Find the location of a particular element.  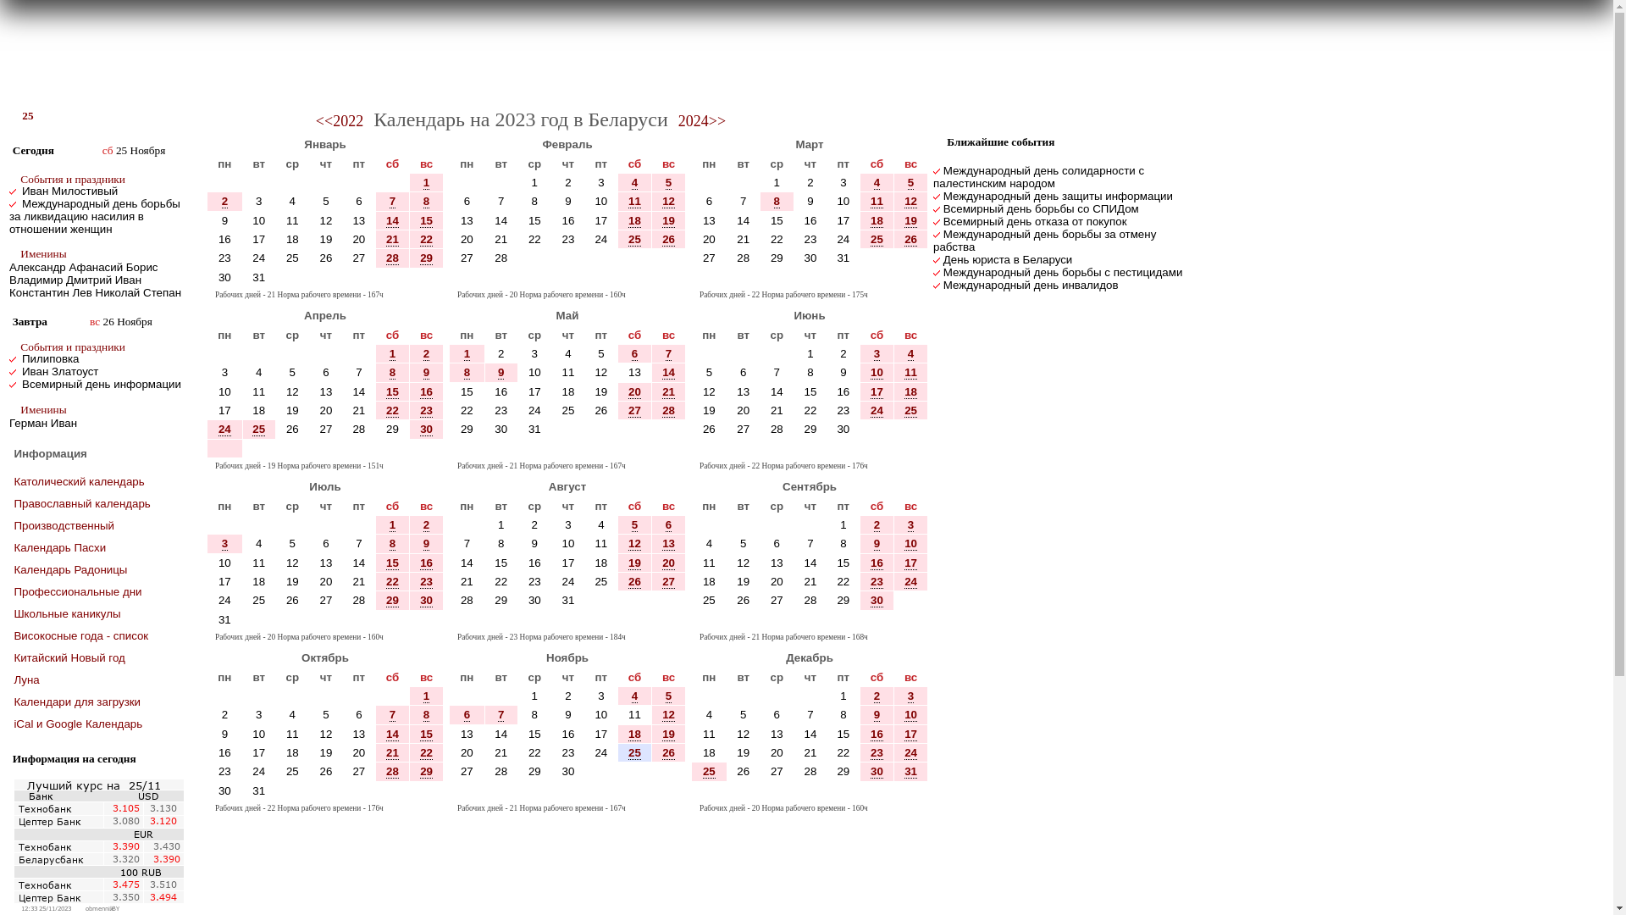

10 is located at coordinates (225, 563).